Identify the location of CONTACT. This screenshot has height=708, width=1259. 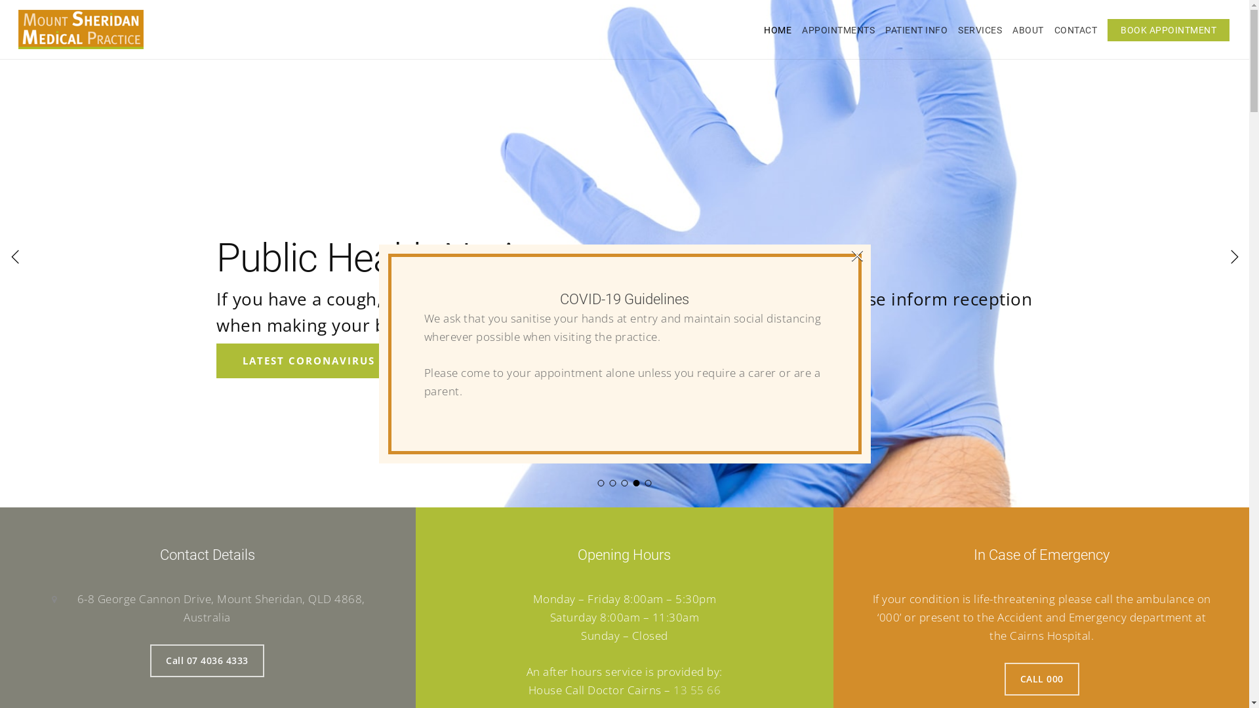
(1076, 30).